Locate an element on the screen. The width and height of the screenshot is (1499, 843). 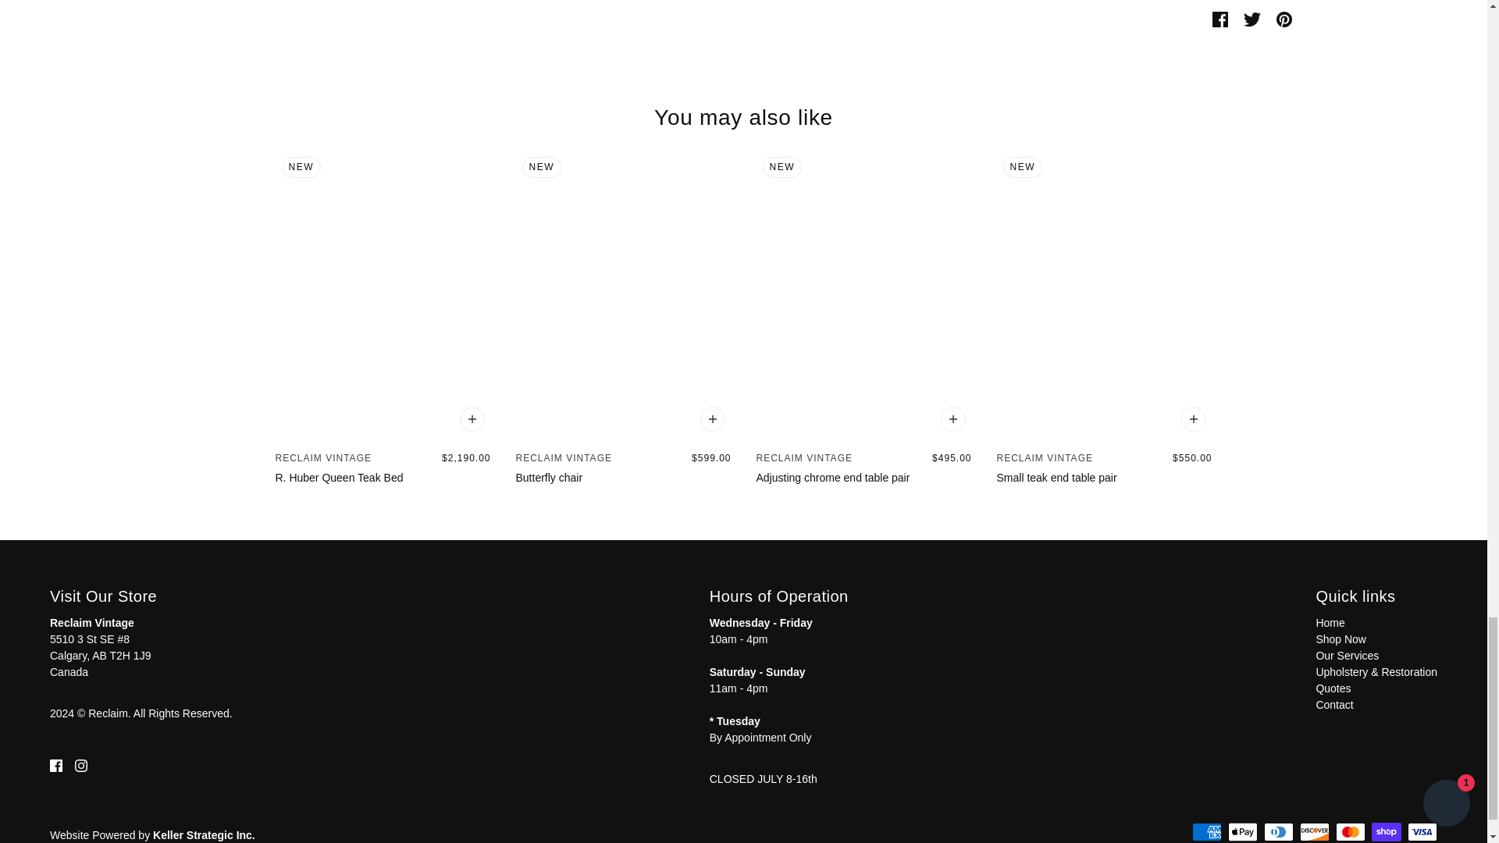
American Express is located at coordinates (1206, 832).